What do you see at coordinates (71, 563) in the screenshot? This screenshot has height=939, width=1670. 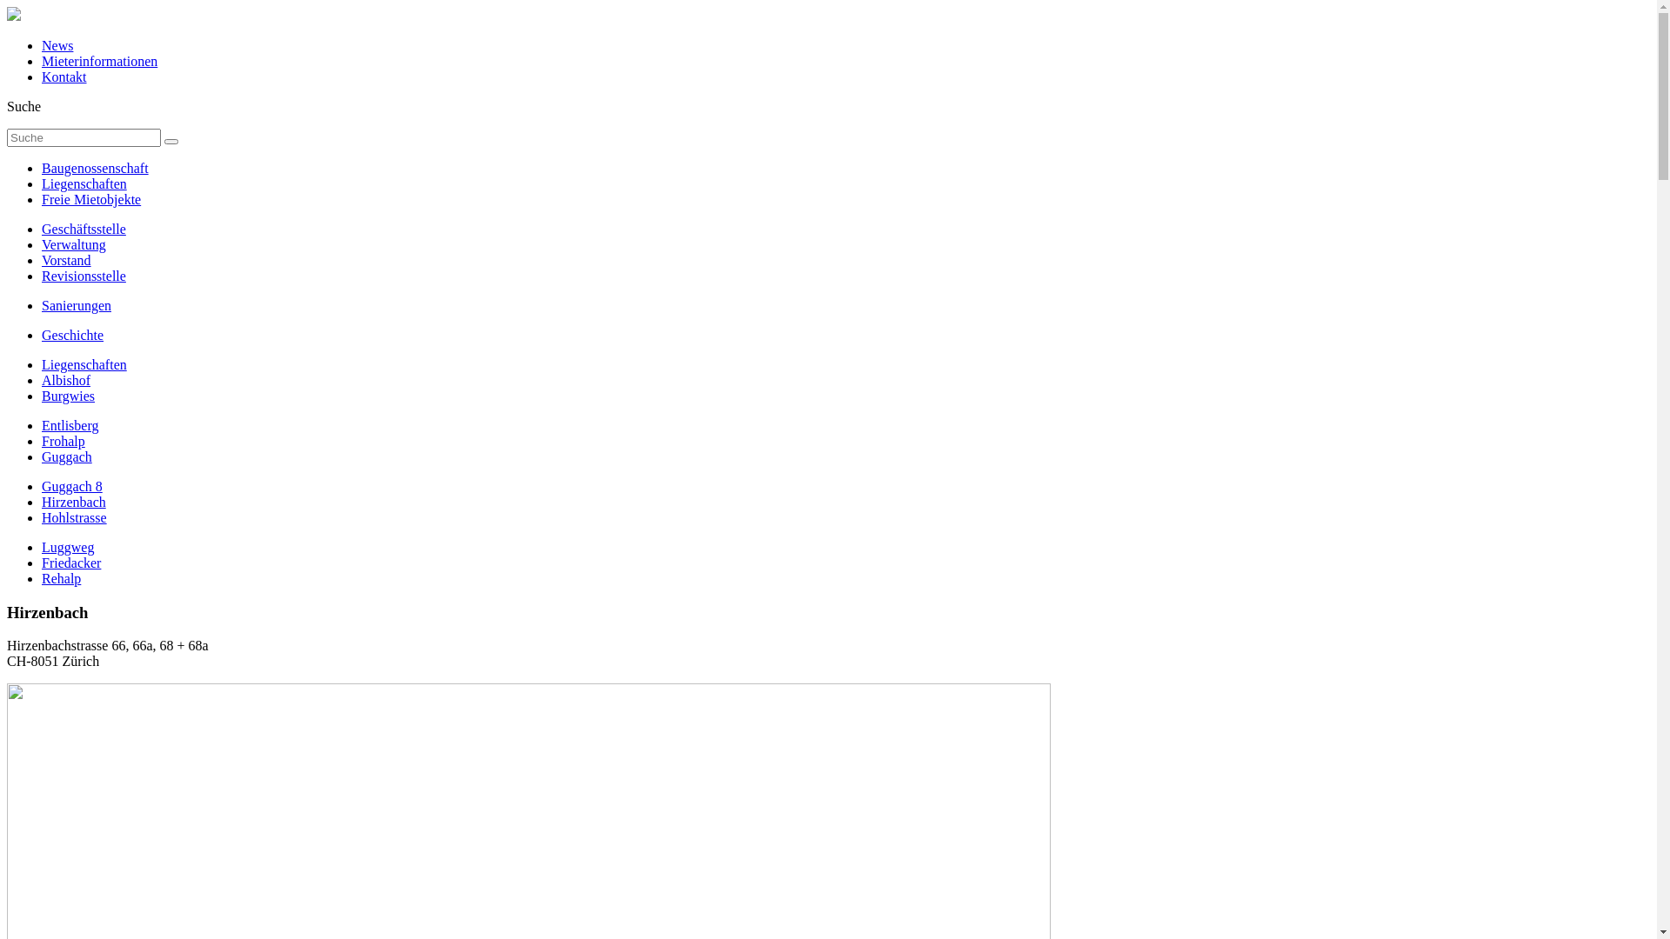 I see `Friedacker` at bounding box center [71, 563].